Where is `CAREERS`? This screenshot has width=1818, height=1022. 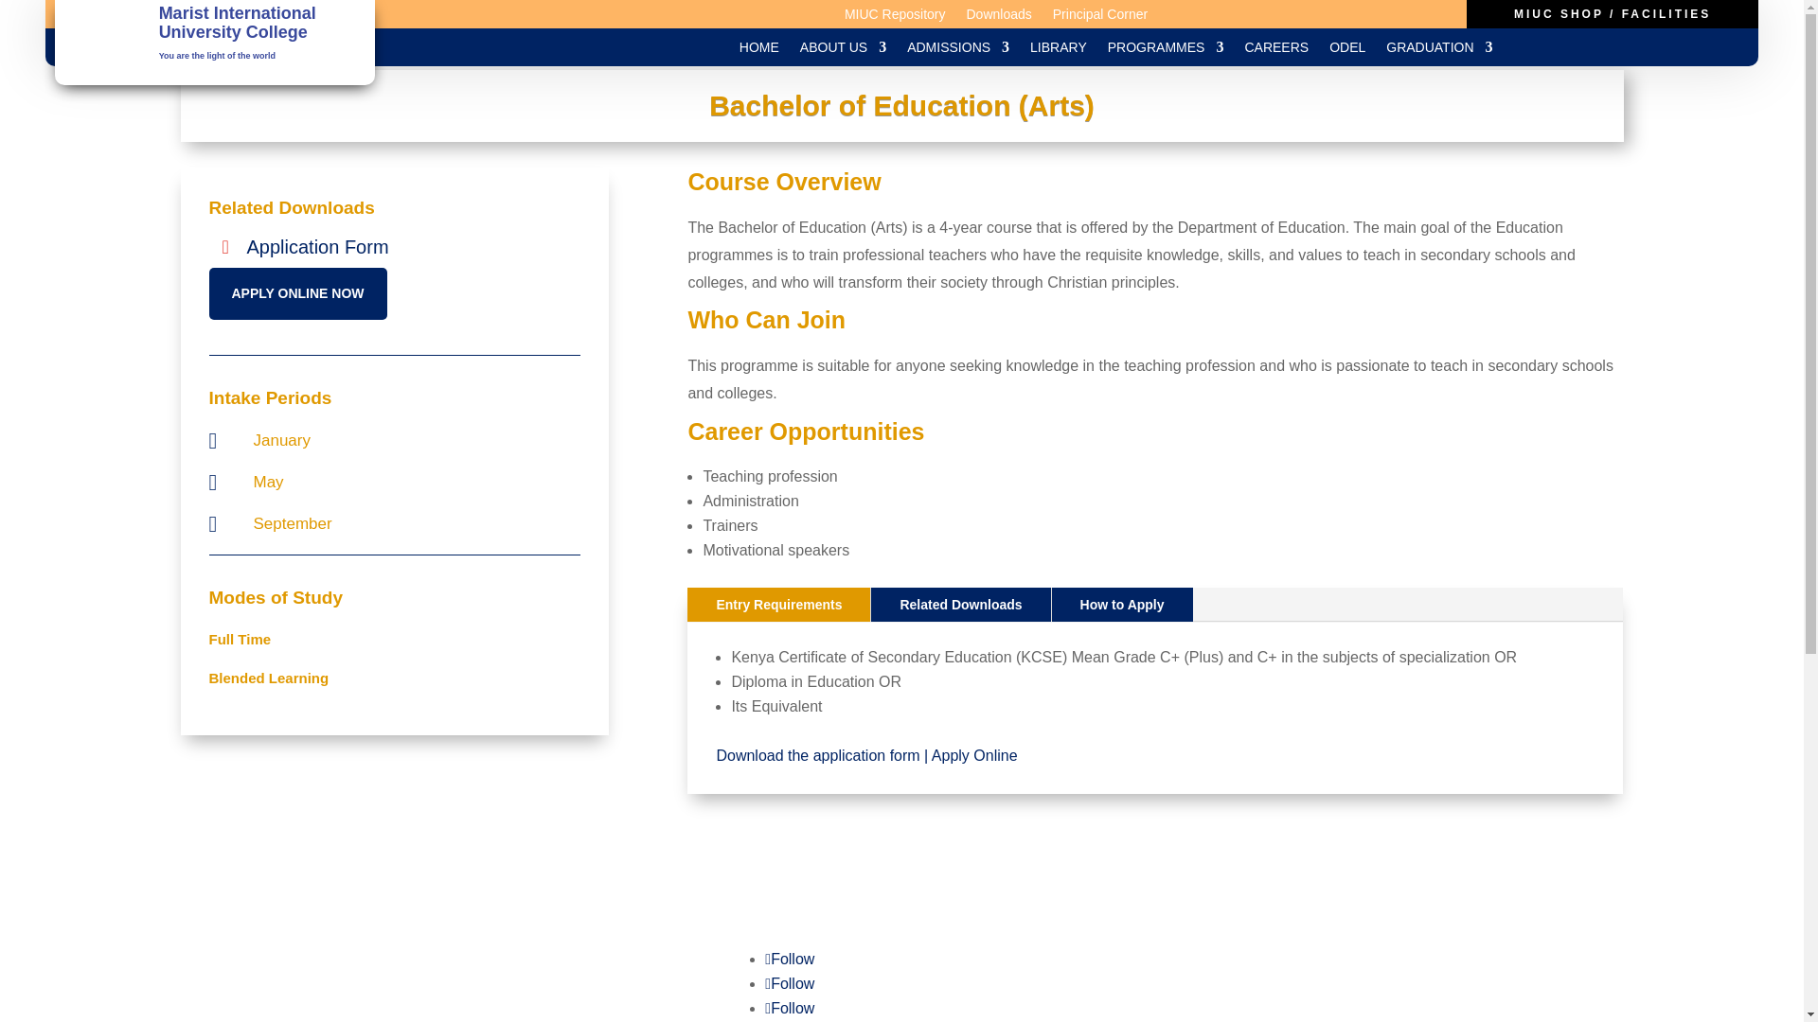
CAREERS is located at coordinates (1276, 51).